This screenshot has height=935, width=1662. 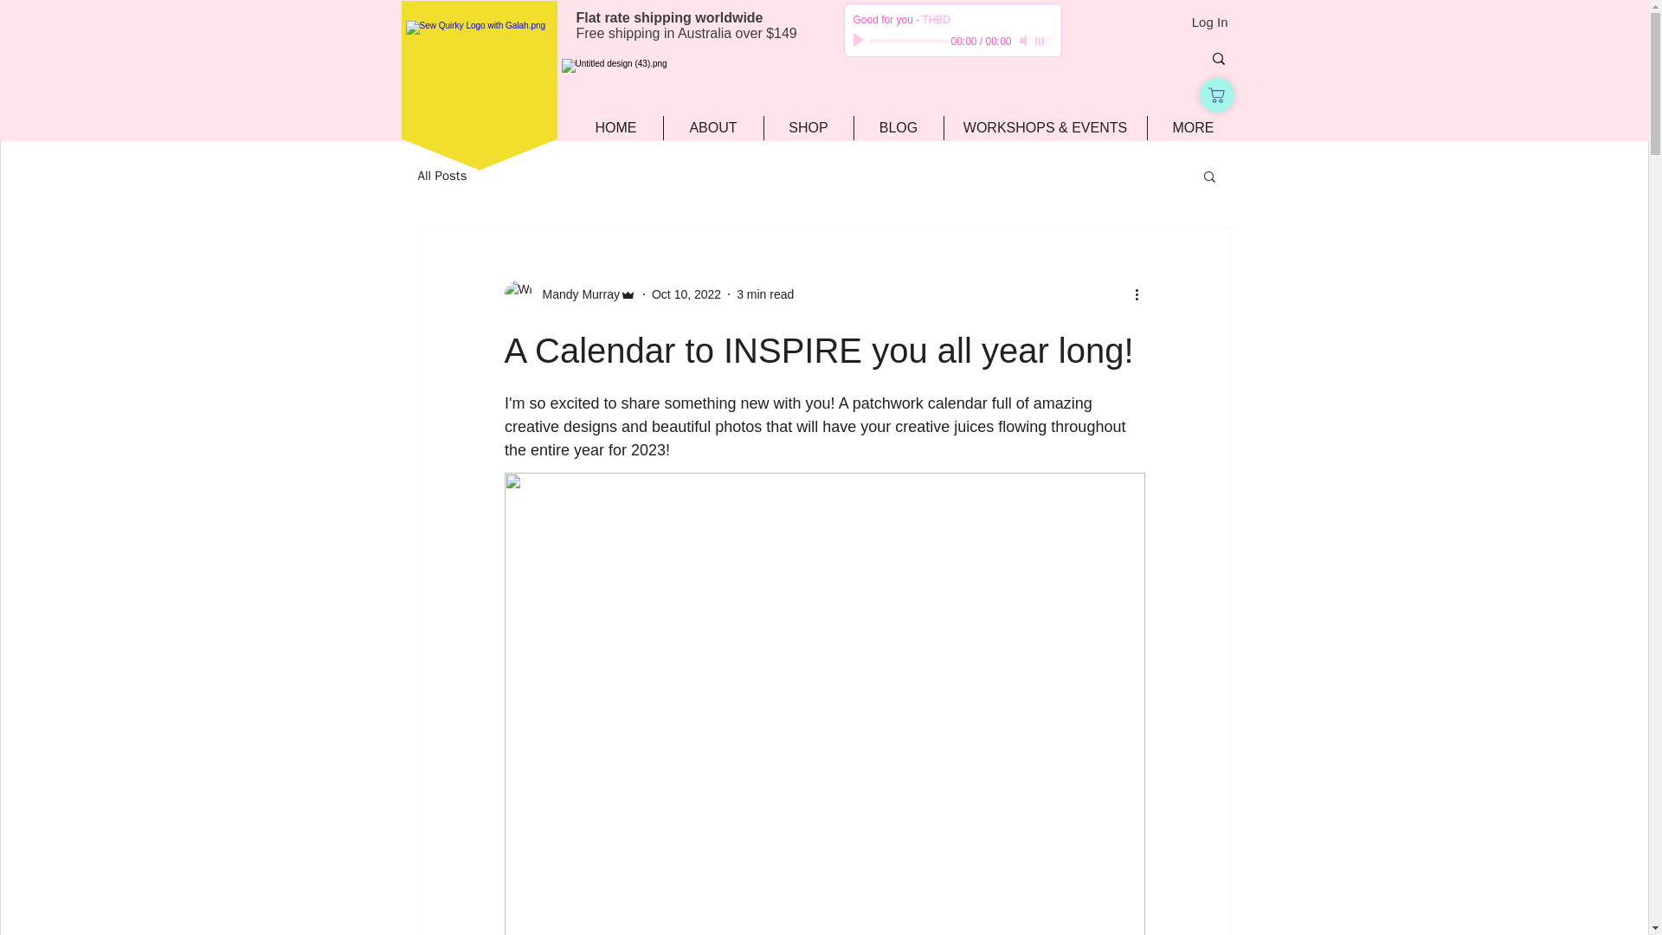 What do you see at coordinates (1210, 22) in the screenshot?
I see `Log In` at bounding box center [1210, 22].